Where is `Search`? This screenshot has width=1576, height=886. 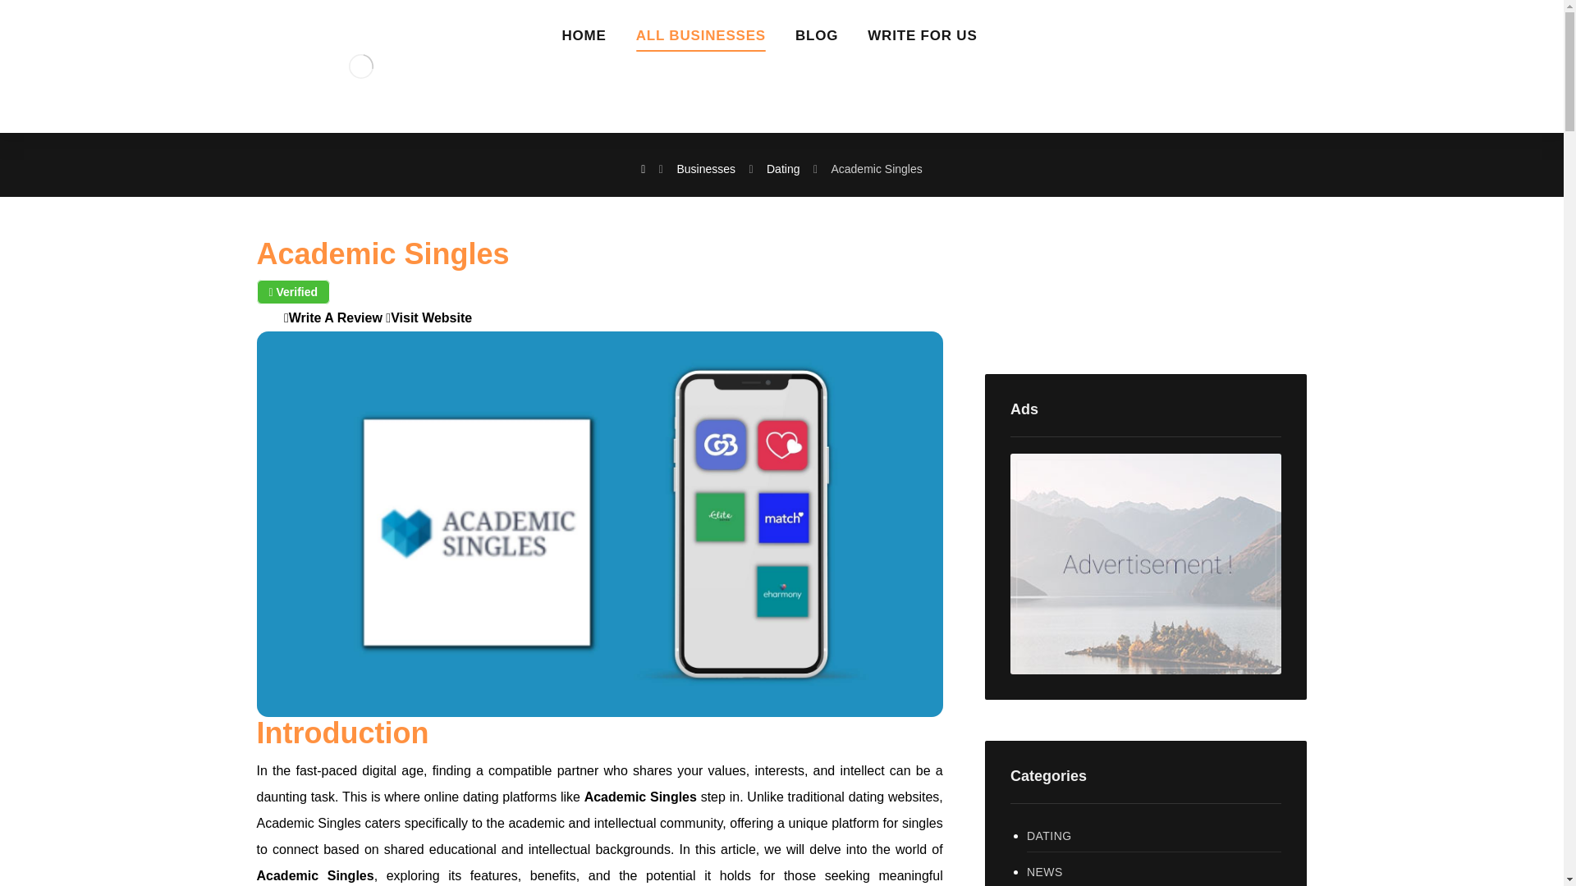
Search is located at coordinates (1251, 285).